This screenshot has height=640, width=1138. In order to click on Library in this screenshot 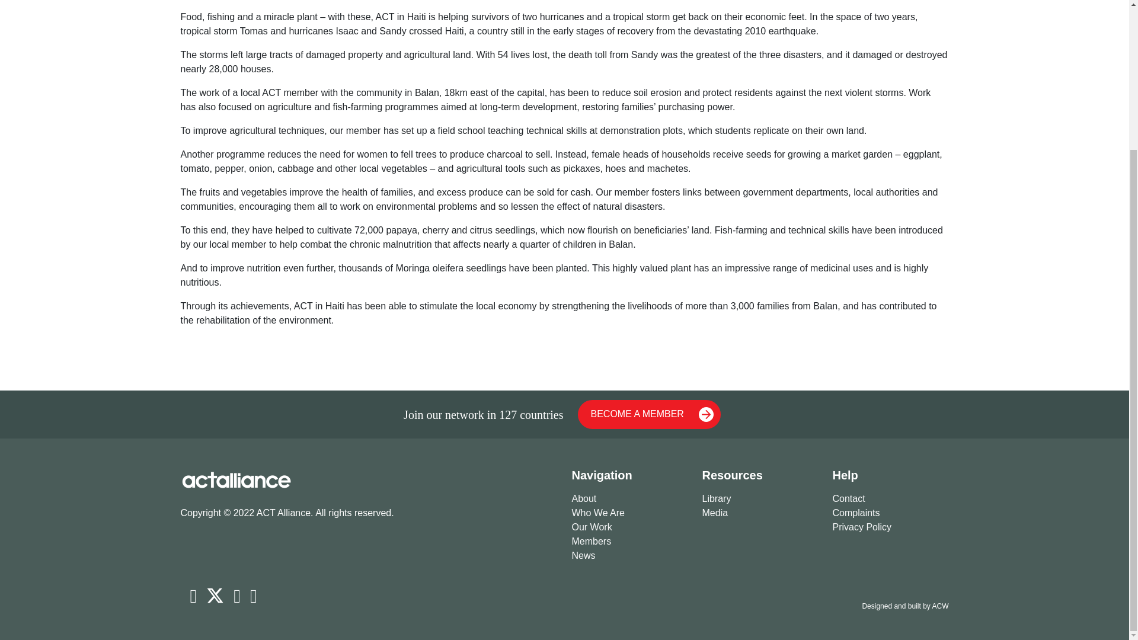, I will do `click(760, 499)`.